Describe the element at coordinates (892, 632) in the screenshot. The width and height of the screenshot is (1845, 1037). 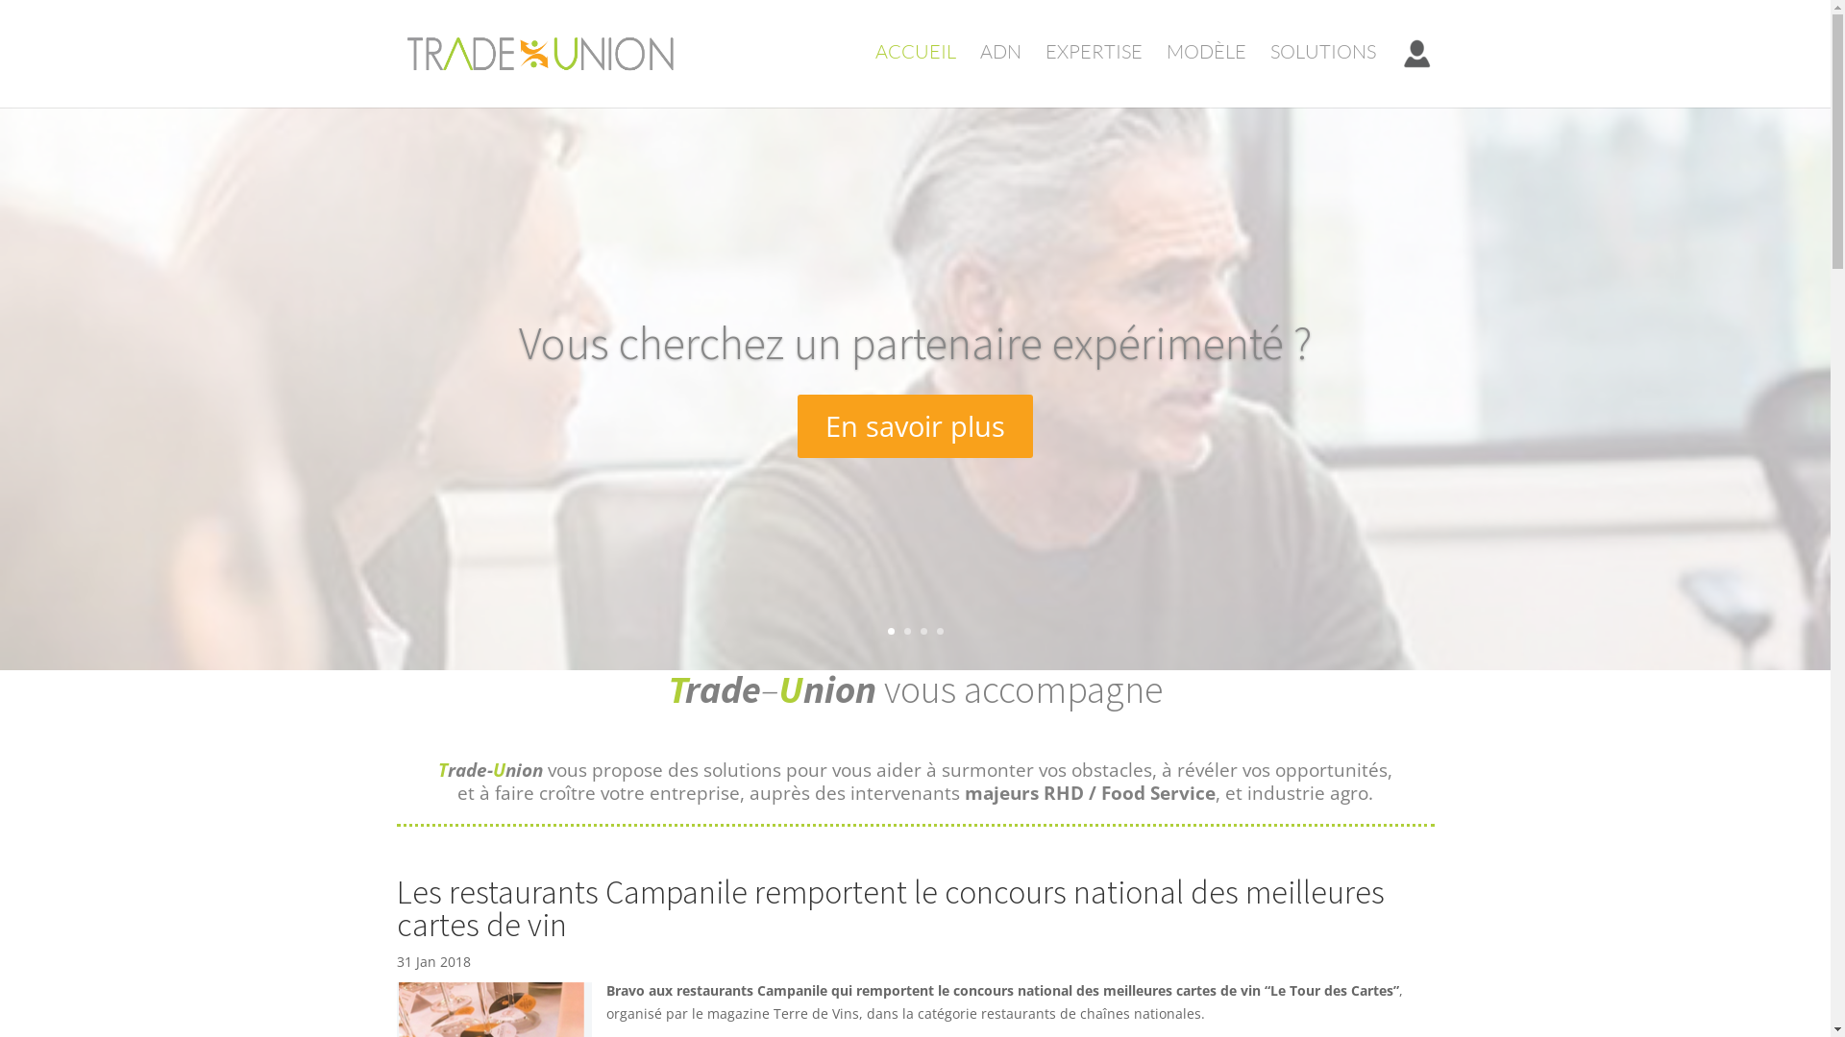
I see `1` at that location.